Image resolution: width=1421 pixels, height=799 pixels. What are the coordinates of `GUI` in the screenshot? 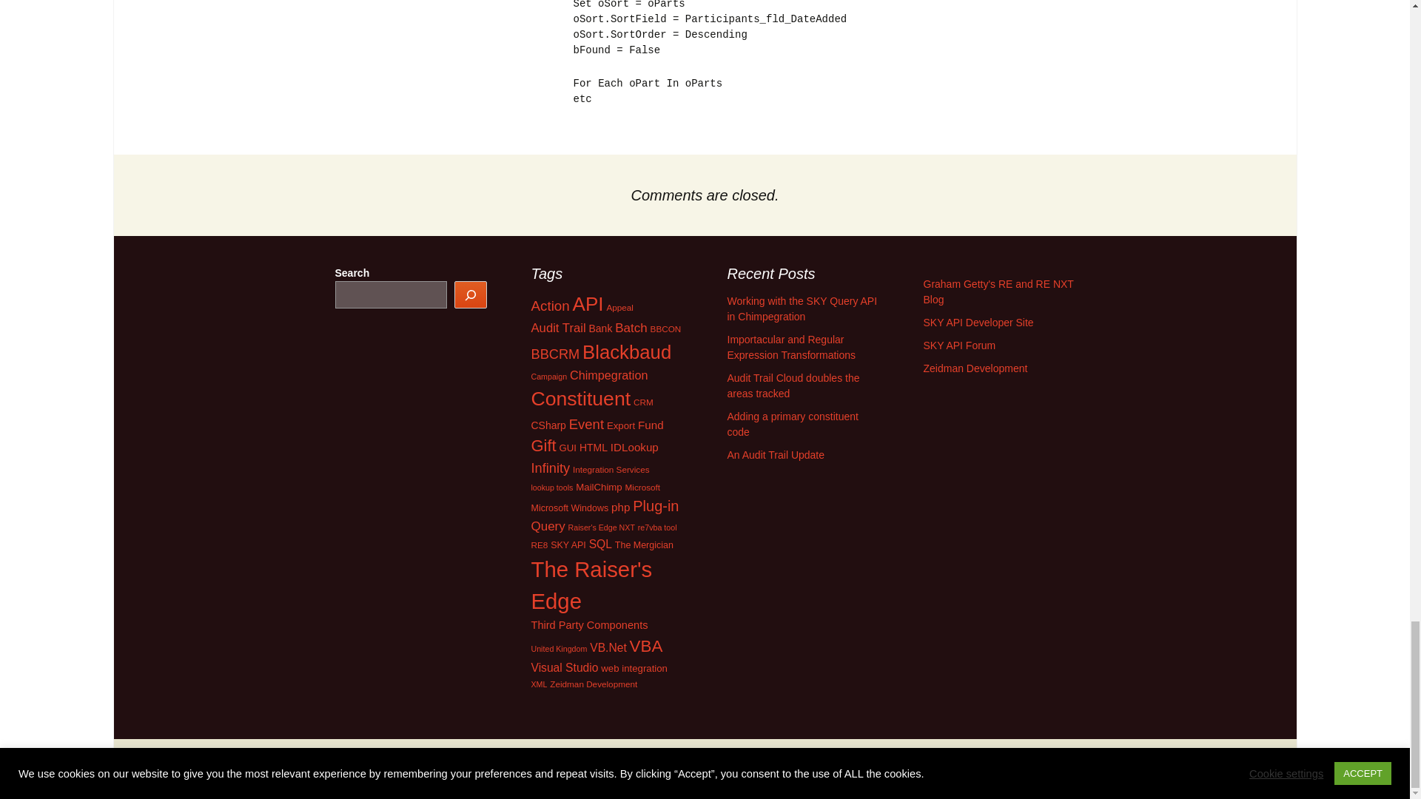 It's located at (568, 448).